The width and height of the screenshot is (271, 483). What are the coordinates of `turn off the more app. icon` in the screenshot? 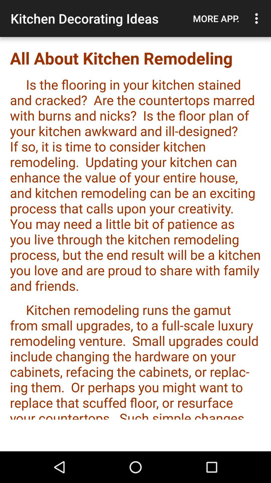 It's located at (216, 18).